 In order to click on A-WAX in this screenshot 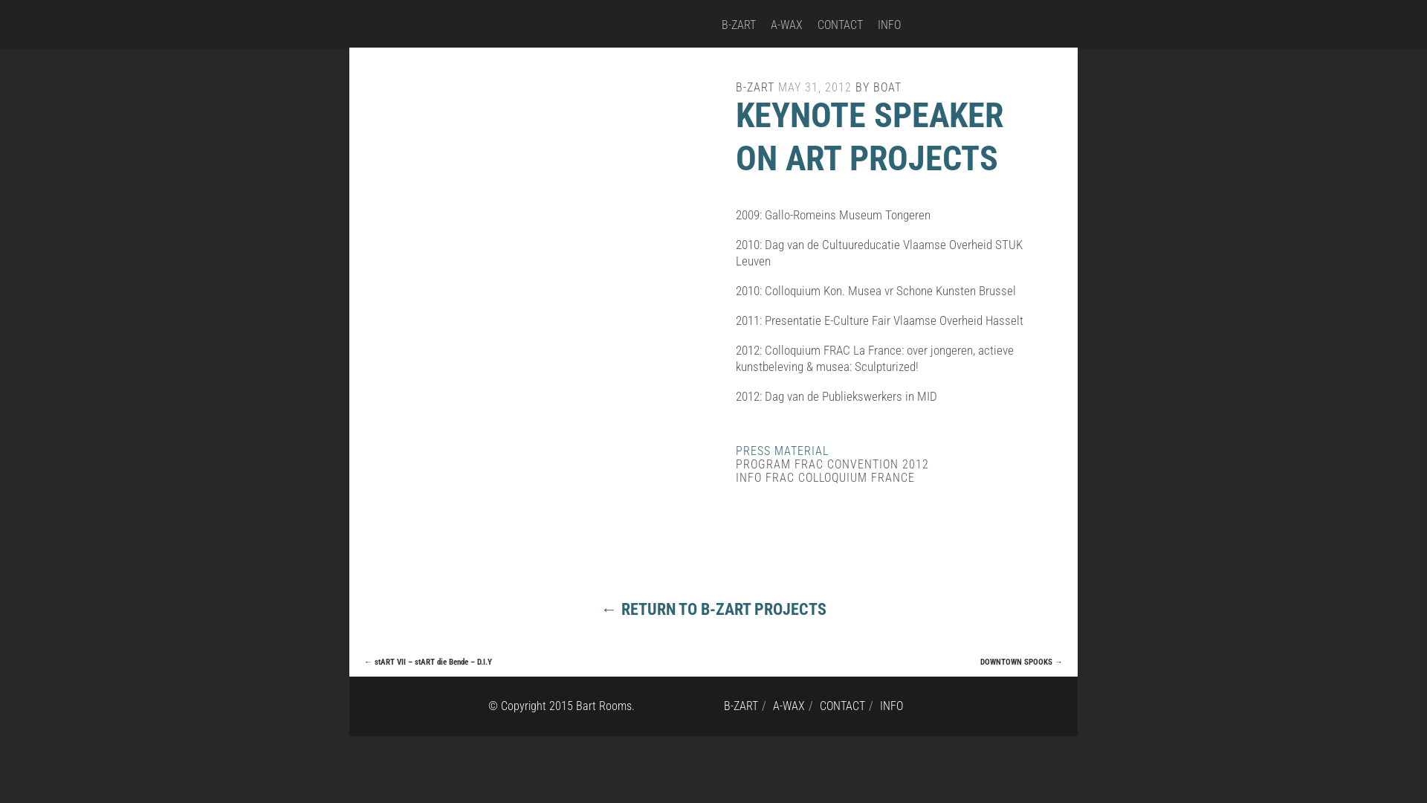, I will do `click(786, 25)`.